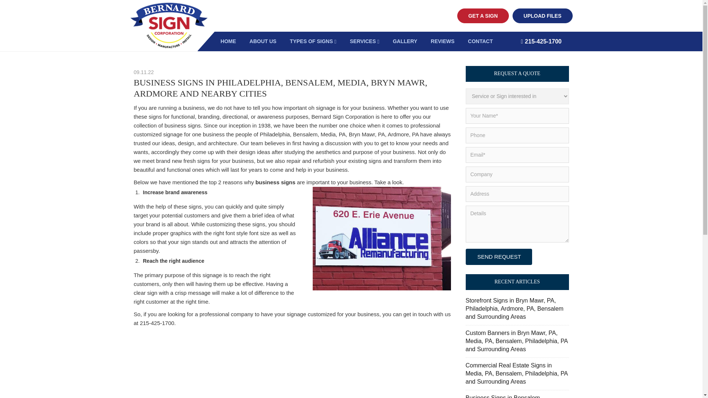  I want to click on CONTACT, so click(480, 41).